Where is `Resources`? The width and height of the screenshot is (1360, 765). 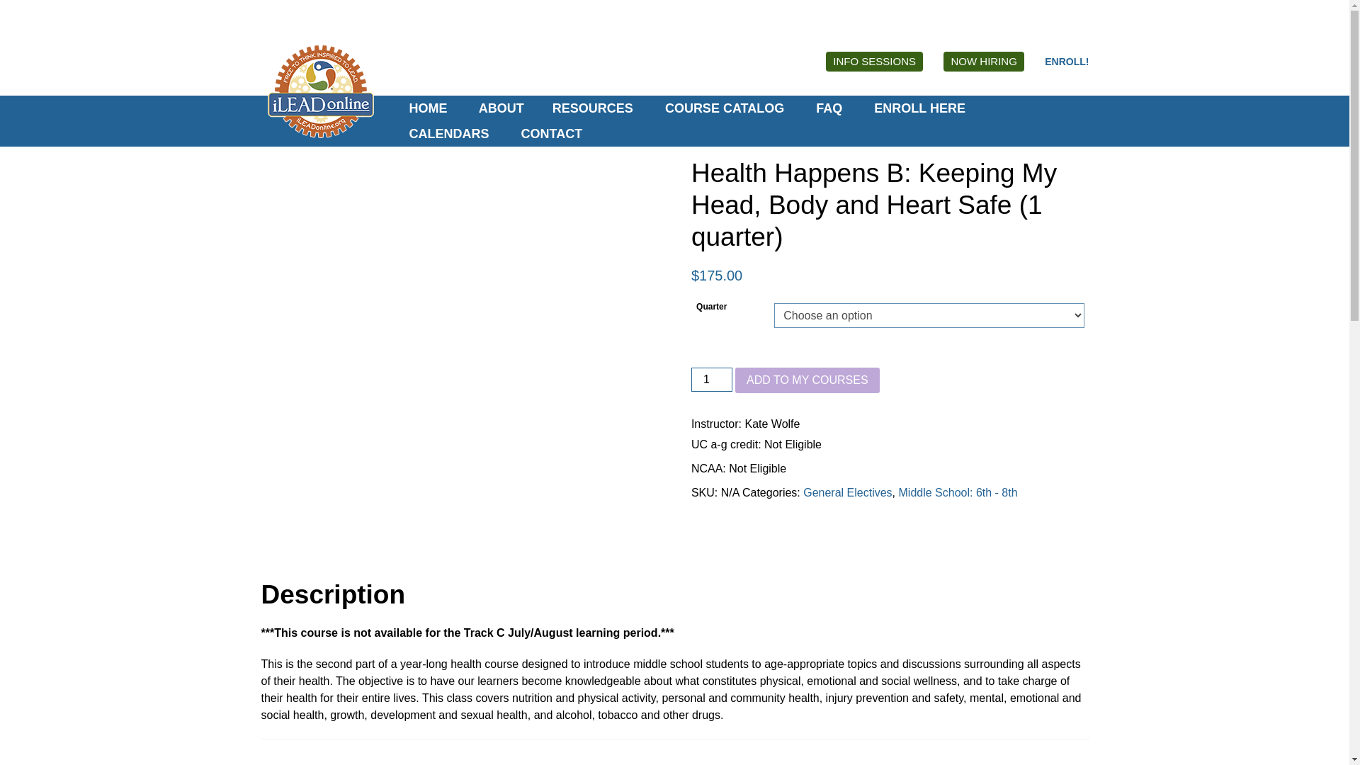
Resources is located at coordinates (592, 108).